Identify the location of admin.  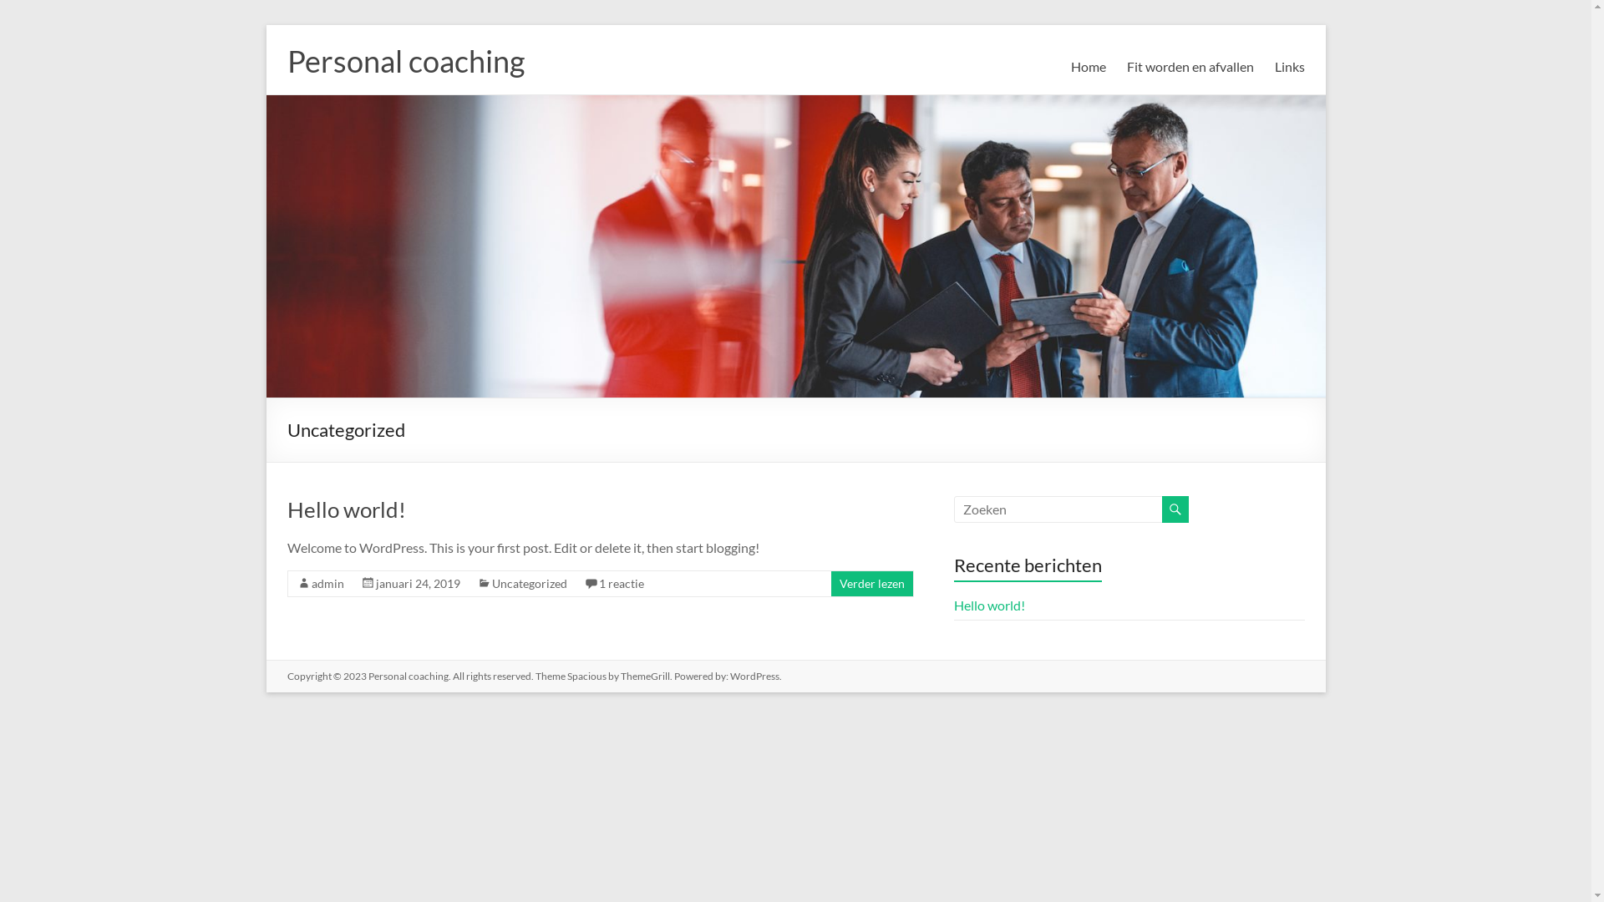
(327, 583).